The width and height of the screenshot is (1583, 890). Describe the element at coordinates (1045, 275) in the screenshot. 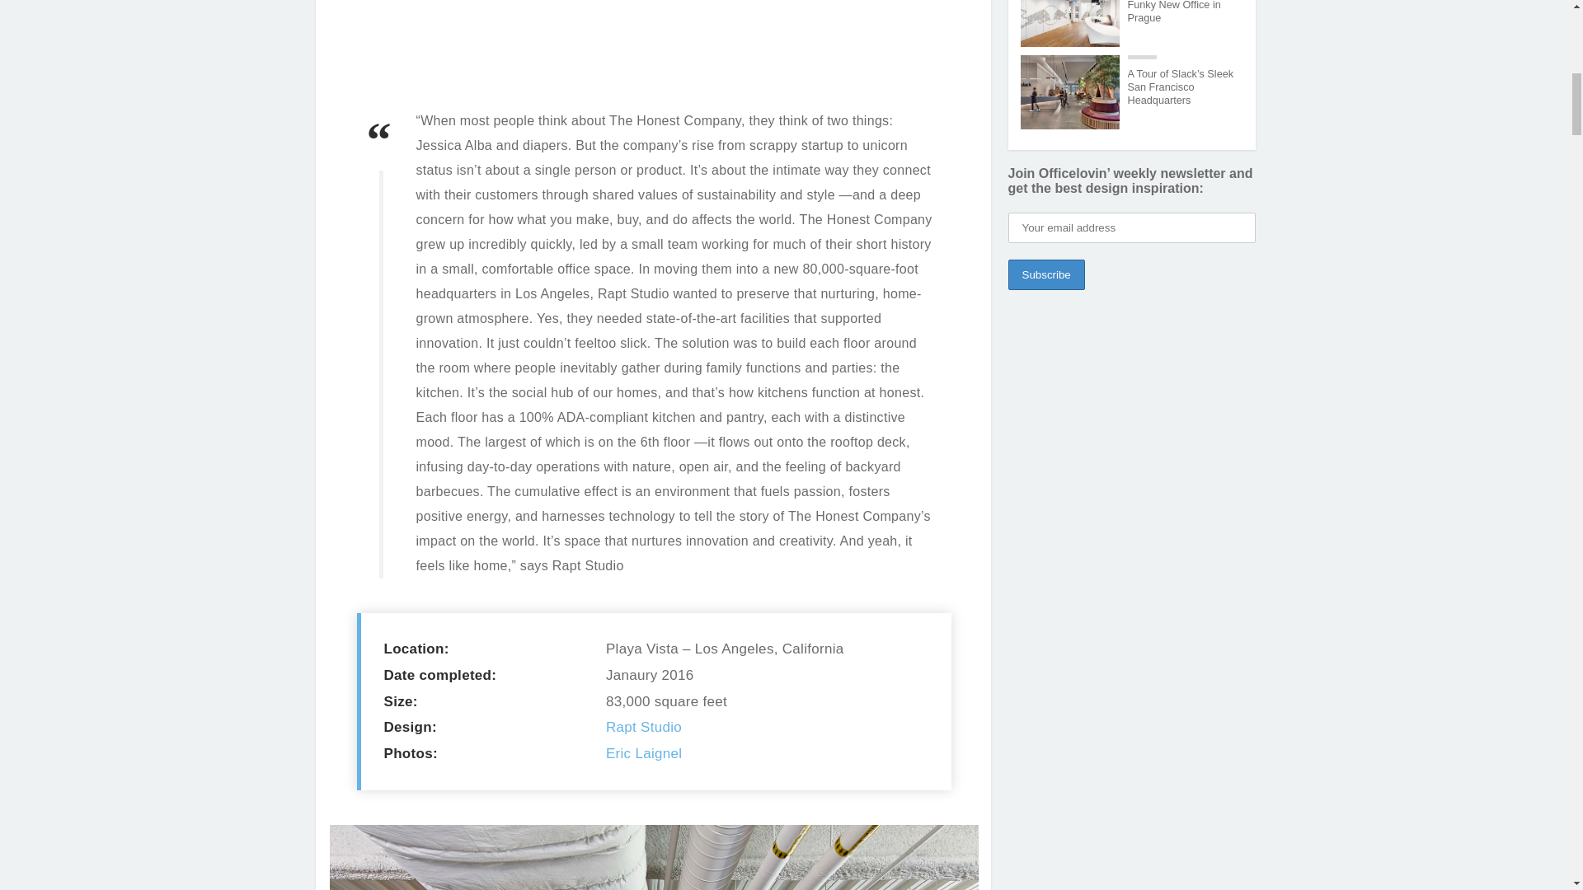

I see `Subscribe` at that location.